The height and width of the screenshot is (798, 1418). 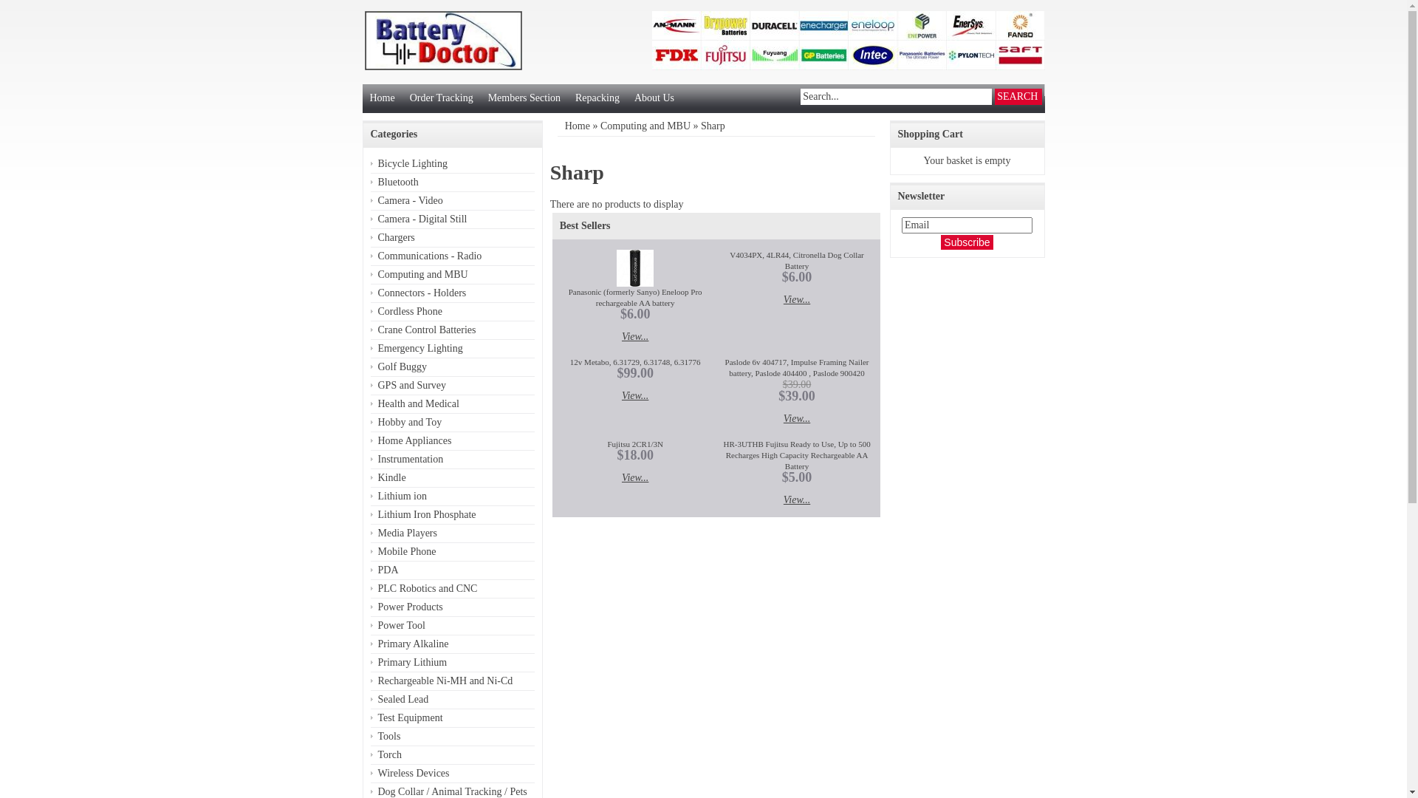 What do you see at coordinates (453, 497) in the screenshot?
I see `Lithium ion` at bounding box center [453, 497].